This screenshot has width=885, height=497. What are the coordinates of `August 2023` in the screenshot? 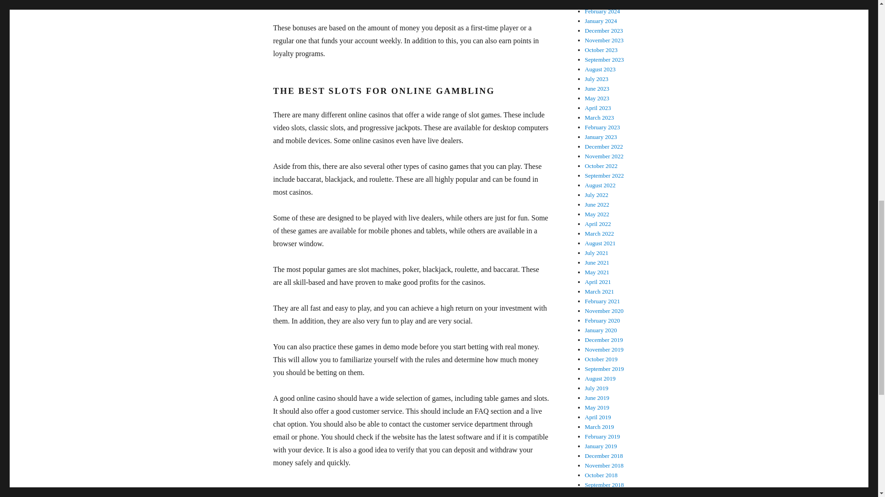 It's located at (600, 69).